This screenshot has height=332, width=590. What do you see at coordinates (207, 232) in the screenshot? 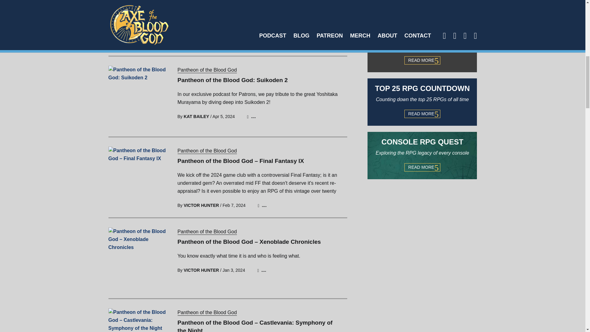
I see `Pantheon of the Blood God` at bounding box center [207, 232].